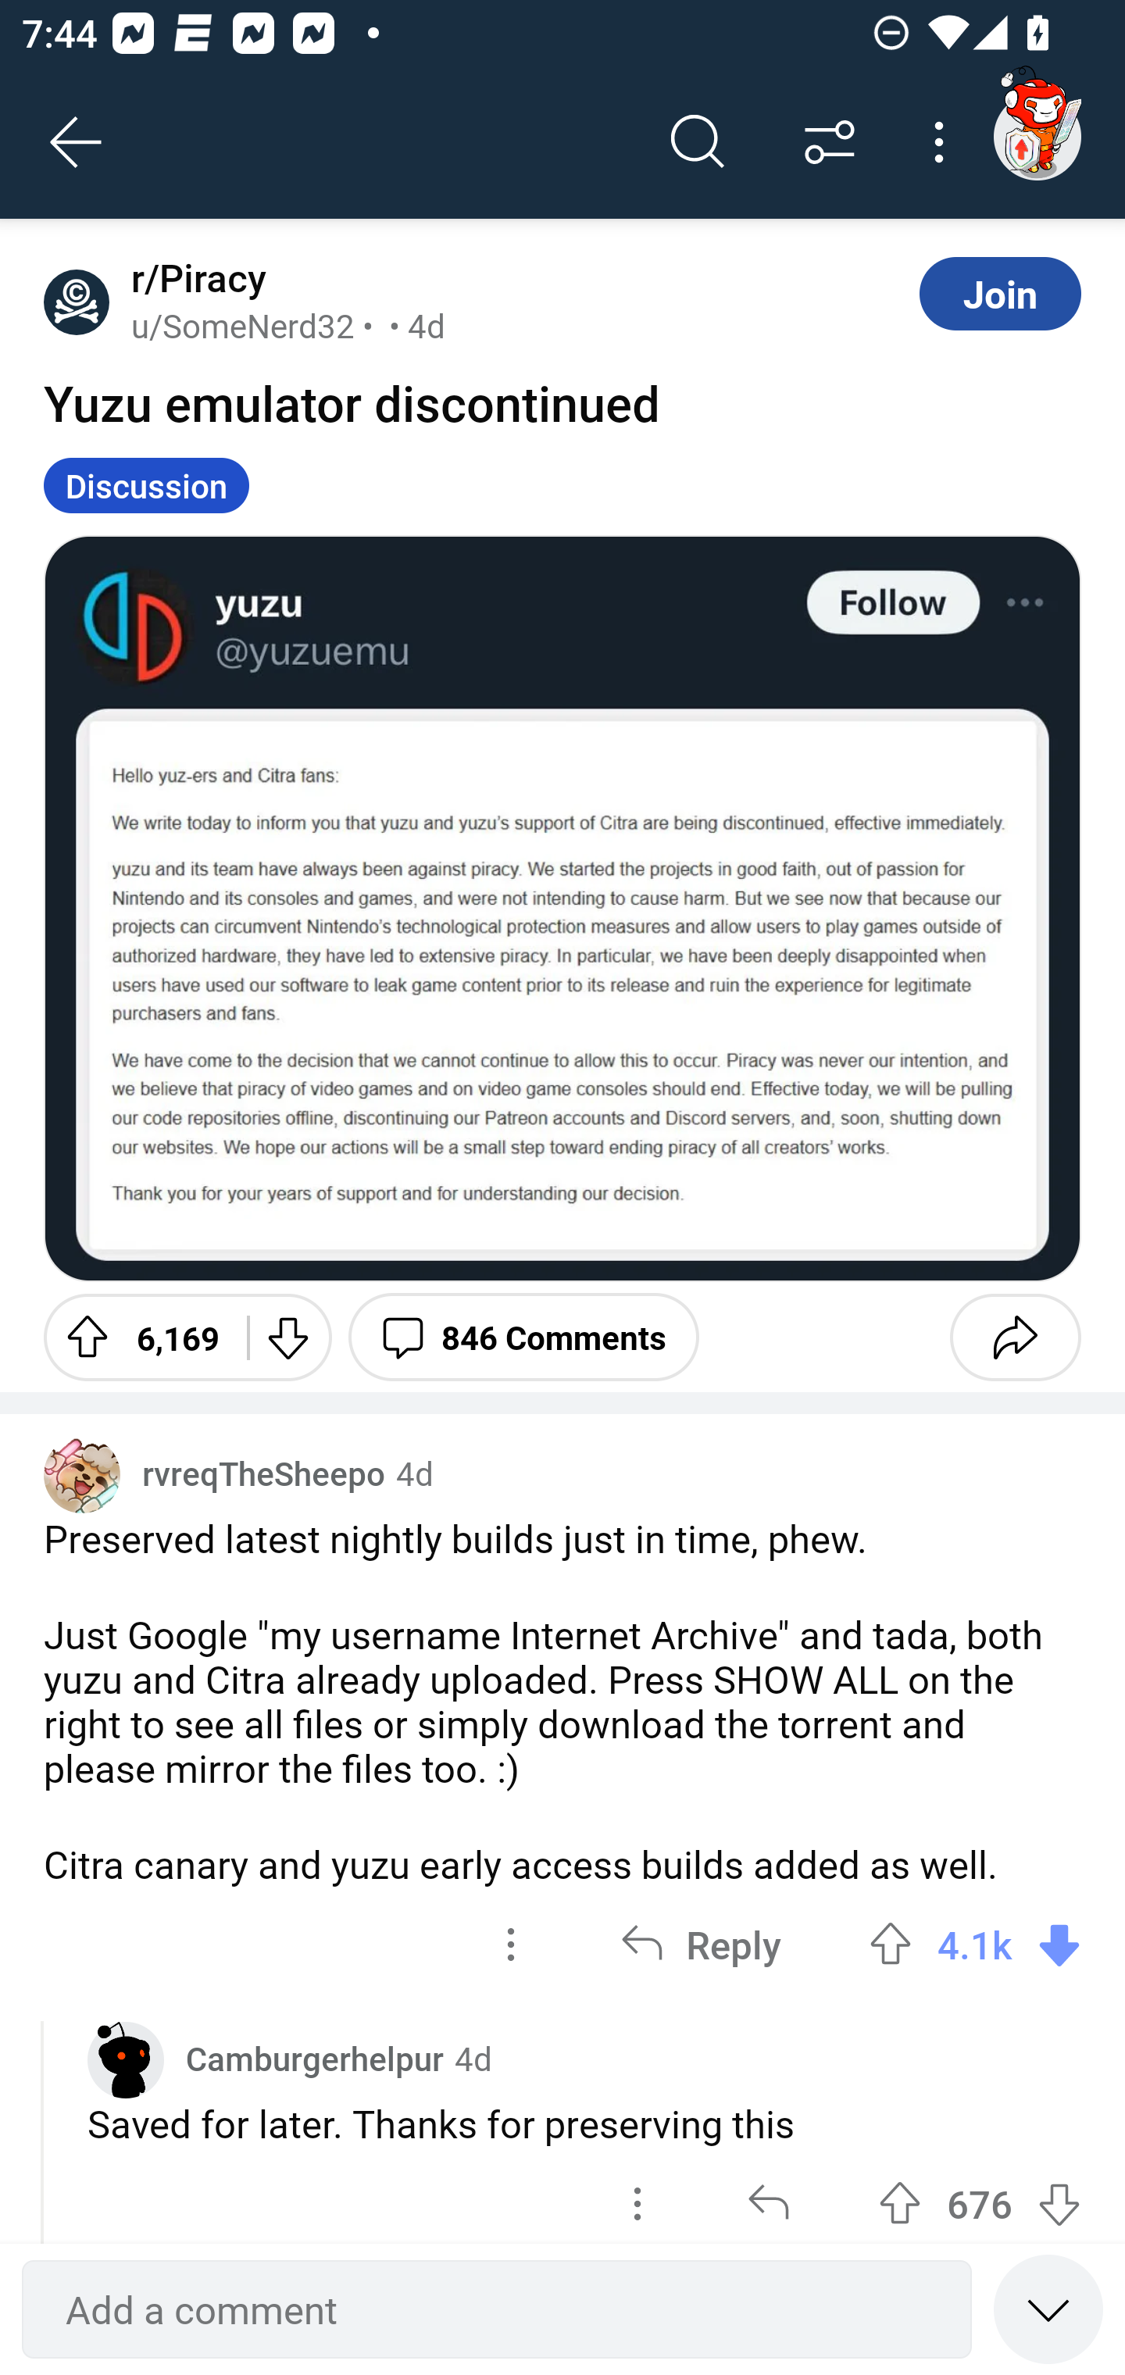 The height and width of the screenshot is (2375, 1125). Describe the element at coordinates (126, 2059) in the screenshot. I see `Custom avatar` at that location.